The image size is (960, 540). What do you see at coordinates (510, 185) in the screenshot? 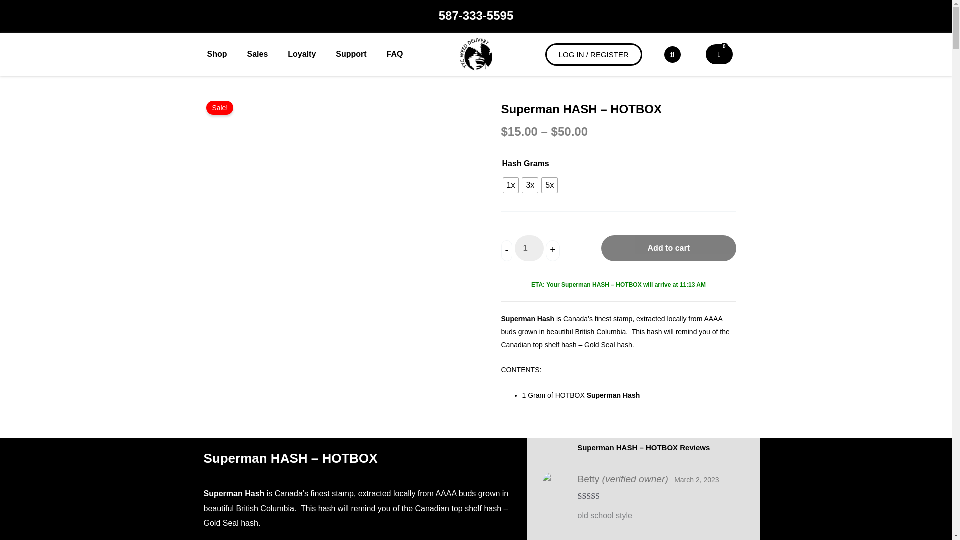
I see `1x` at bounding box center [510, 185].